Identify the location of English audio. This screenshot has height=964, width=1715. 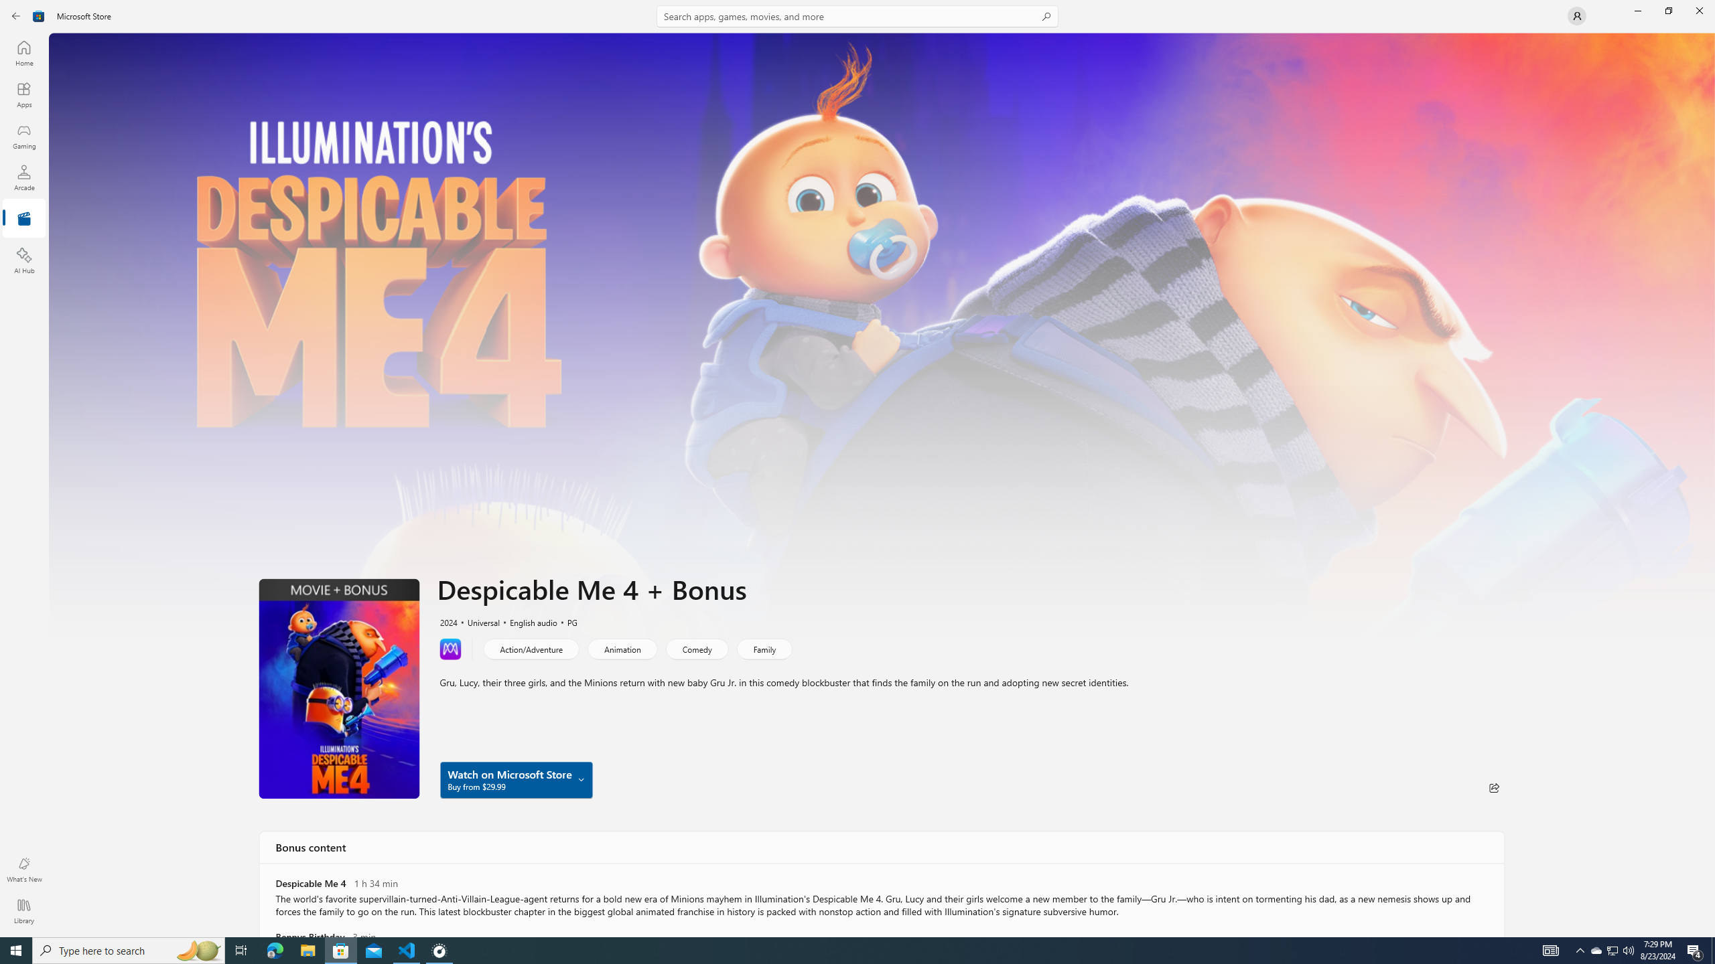
(527, 621).